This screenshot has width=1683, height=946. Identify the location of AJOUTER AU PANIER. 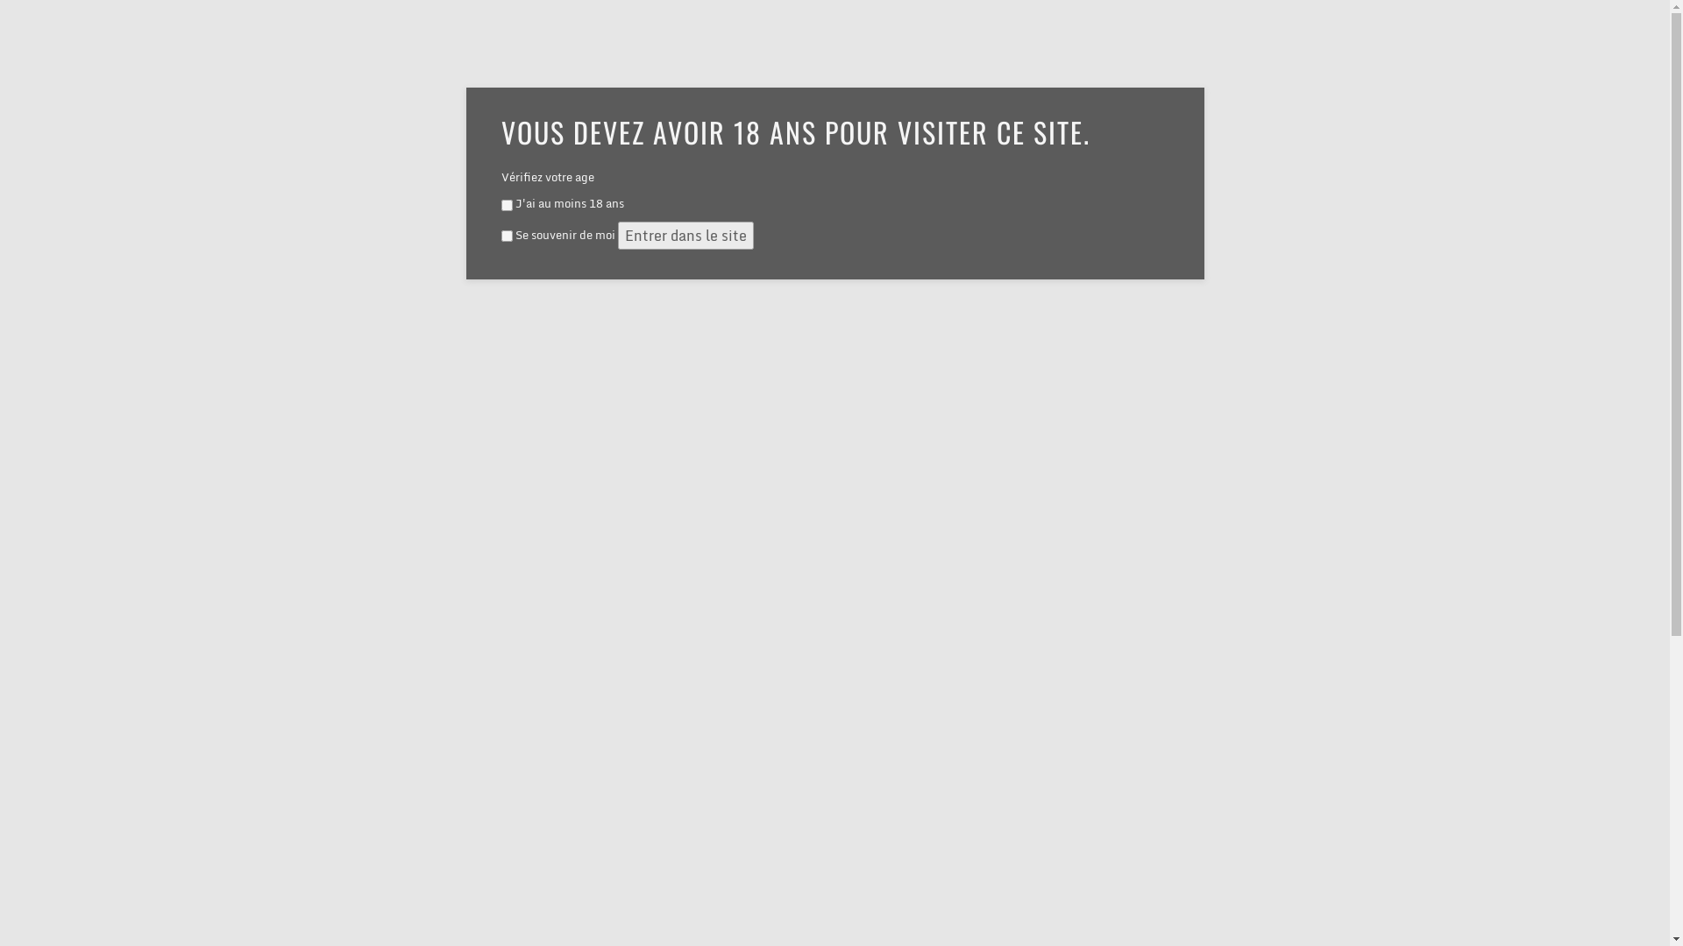
(1150, 735).